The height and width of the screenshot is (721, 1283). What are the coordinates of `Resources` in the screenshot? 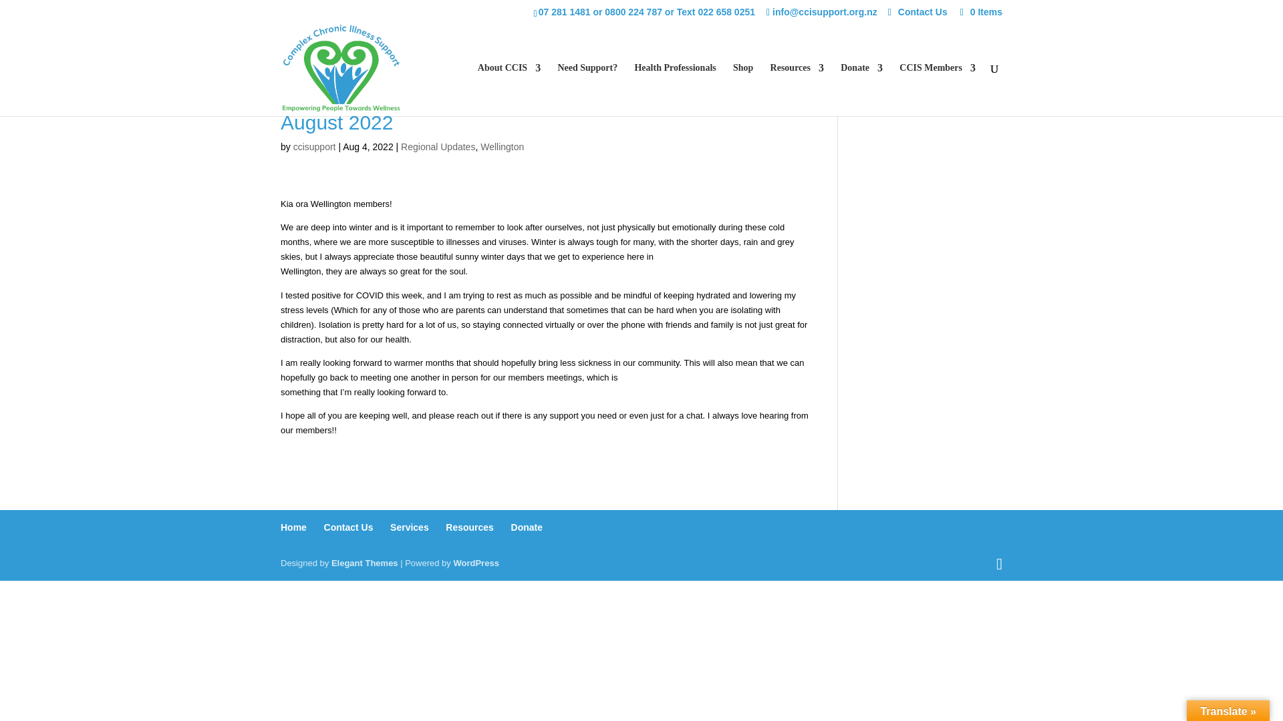 It's located at (797, 89).